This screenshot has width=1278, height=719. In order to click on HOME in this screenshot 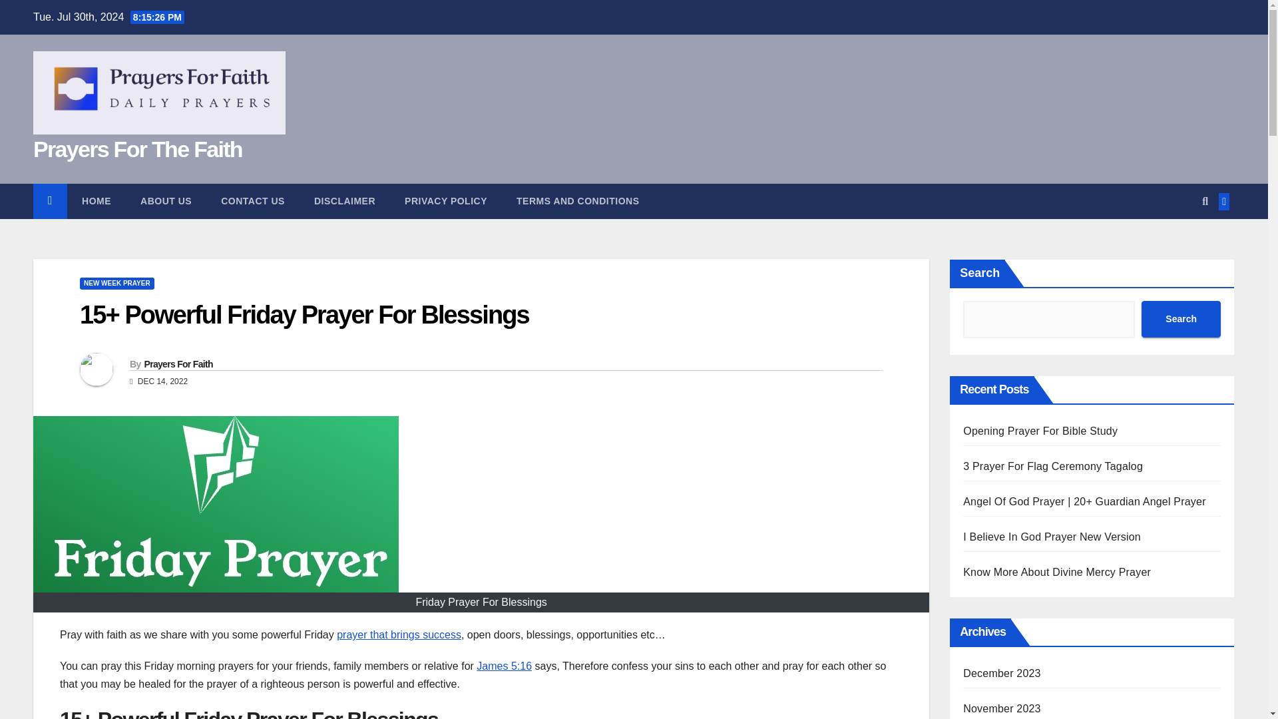, I will do `click(96, 201)`.